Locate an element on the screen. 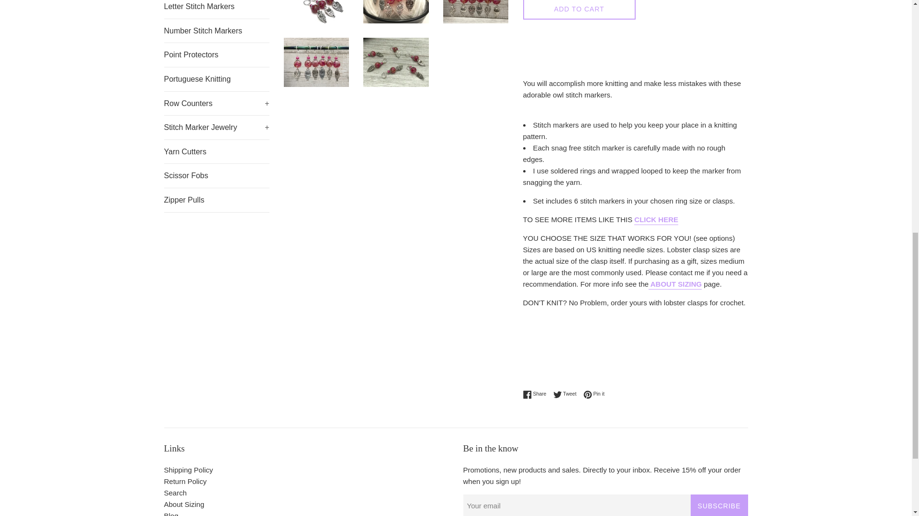 Image resolution: width=919 pixels, height=516 pixels. Share on Facebook is located at coordinates (537, 394).